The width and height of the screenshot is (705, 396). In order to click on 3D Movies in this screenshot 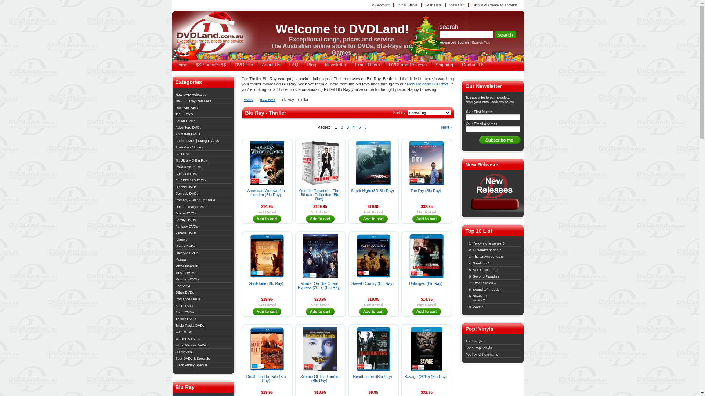, I will do `click(184, 352)`.